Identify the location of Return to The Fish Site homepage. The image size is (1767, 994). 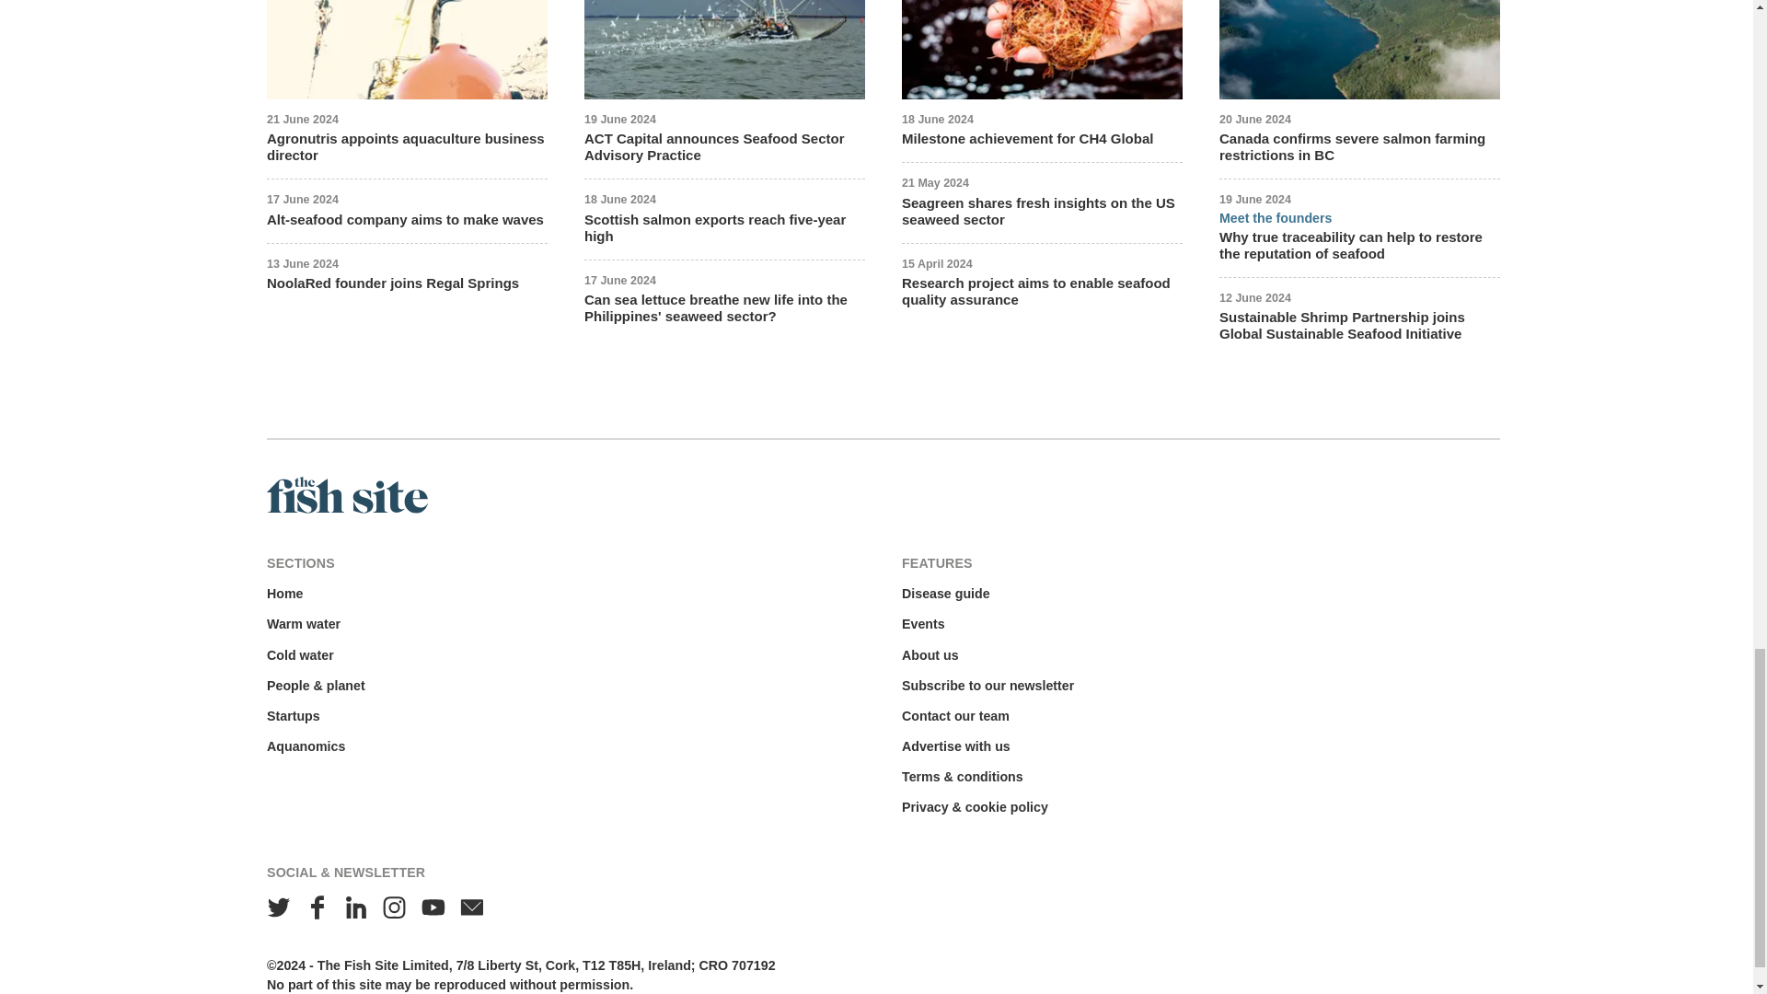
(346, 508).